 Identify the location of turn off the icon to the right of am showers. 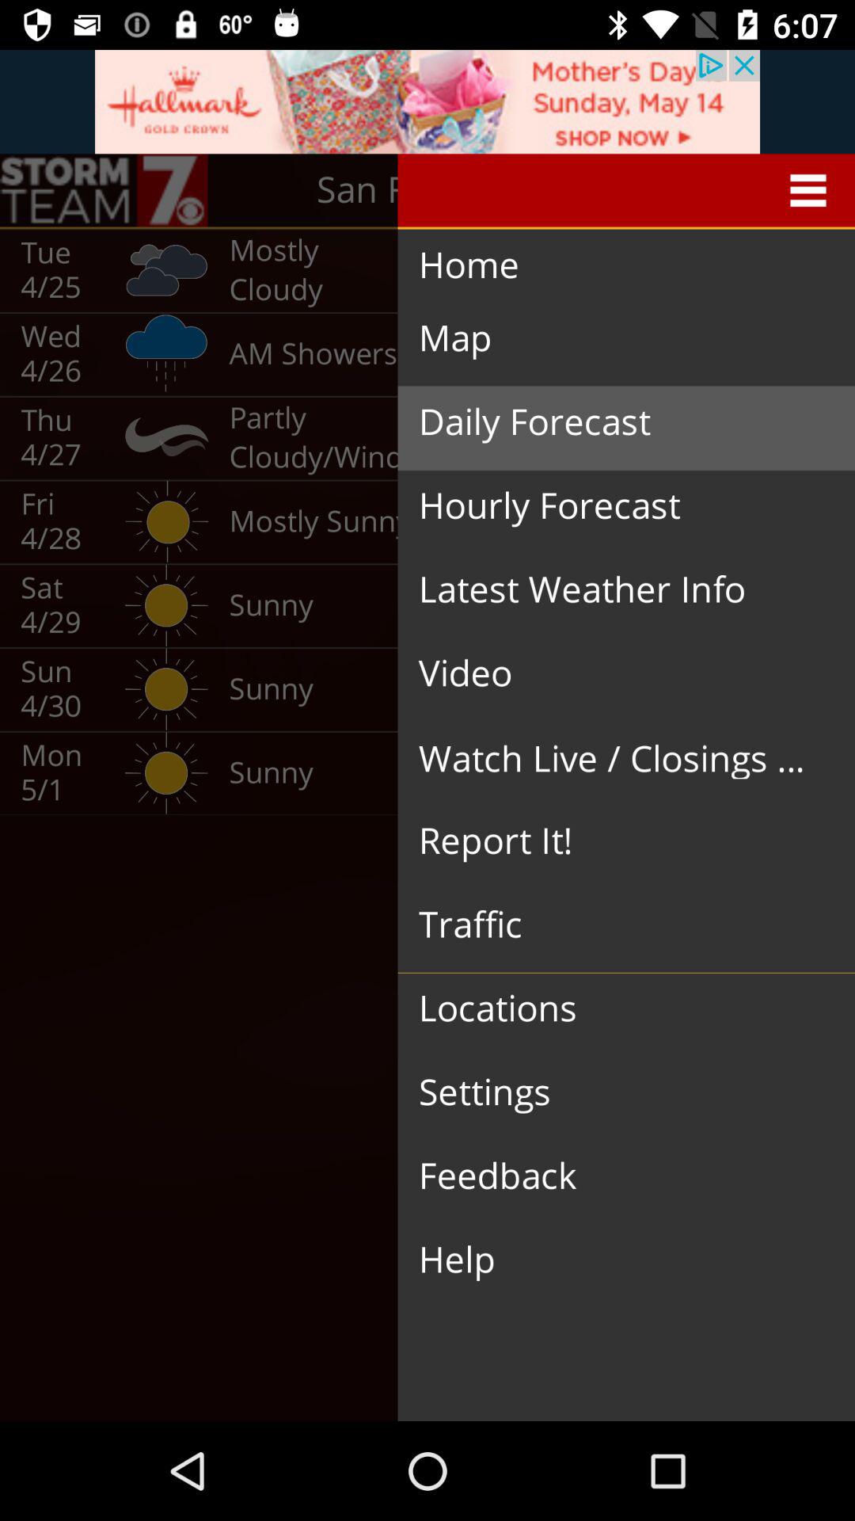
(614, 422).